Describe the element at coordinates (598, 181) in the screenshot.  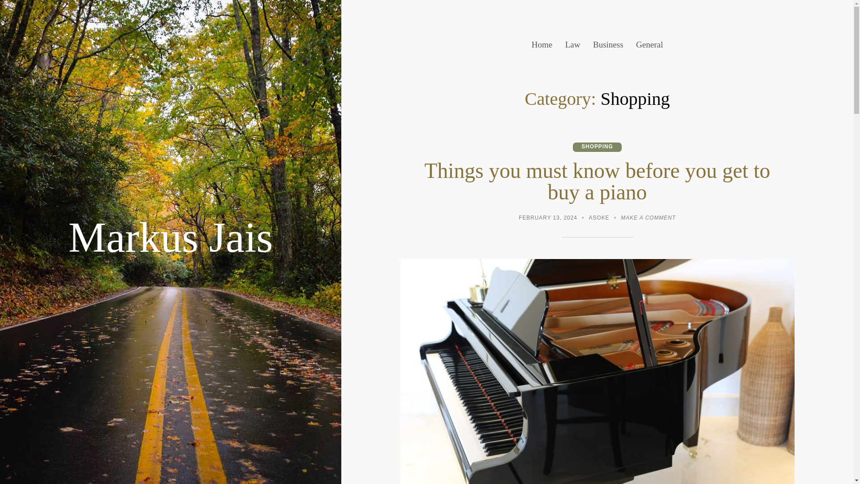
I see `Things you must know before you get to buy a piano` at that location.